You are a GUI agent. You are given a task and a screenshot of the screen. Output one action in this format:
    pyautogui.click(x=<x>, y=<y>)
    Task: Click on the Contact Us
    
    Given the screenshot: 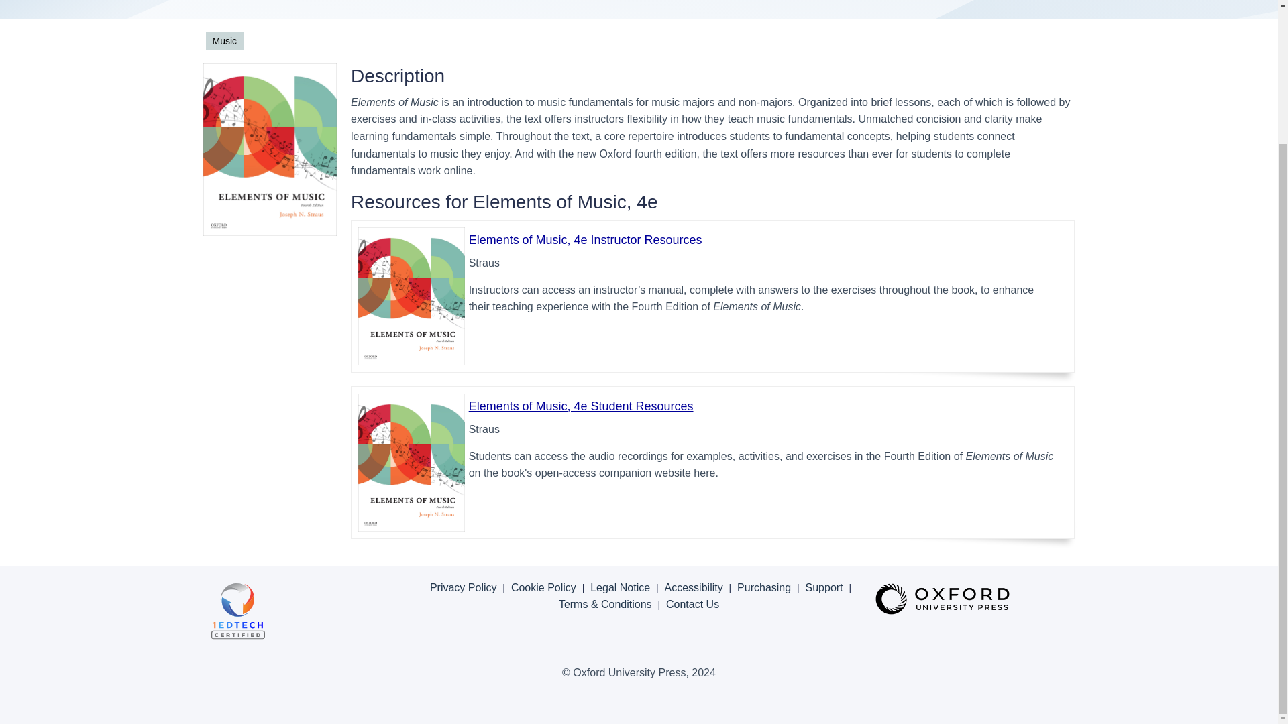 What is the action you would take?
    pyautogui.click(x=692, y=605)
    